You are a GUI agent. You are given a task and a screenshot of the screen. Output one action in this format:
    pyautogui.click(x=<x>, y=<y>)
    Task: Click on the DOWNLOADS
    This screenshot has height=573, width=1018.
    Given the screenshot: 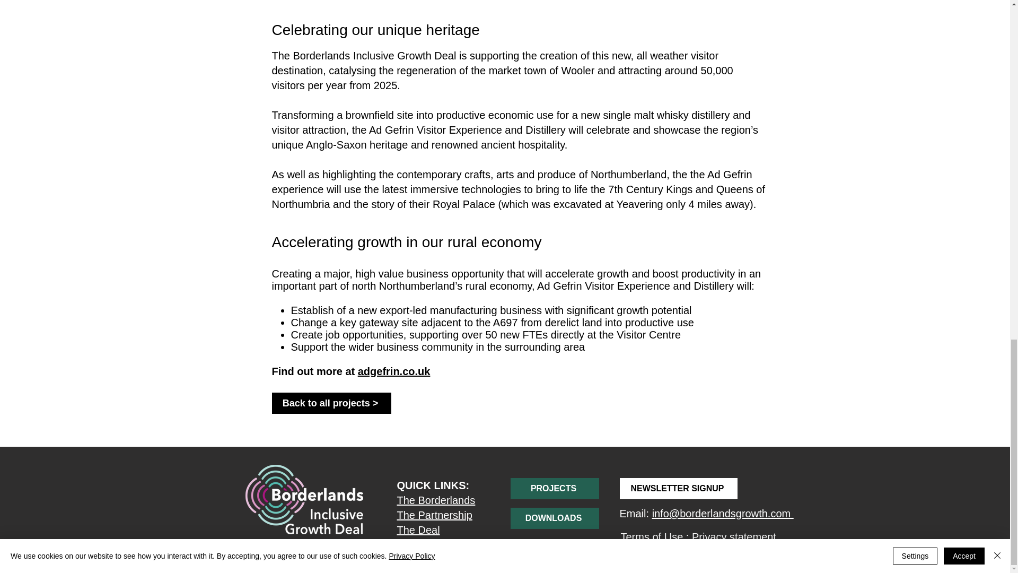 What is the action you would take?
    pyautogui.click(x=554, y=518)
    